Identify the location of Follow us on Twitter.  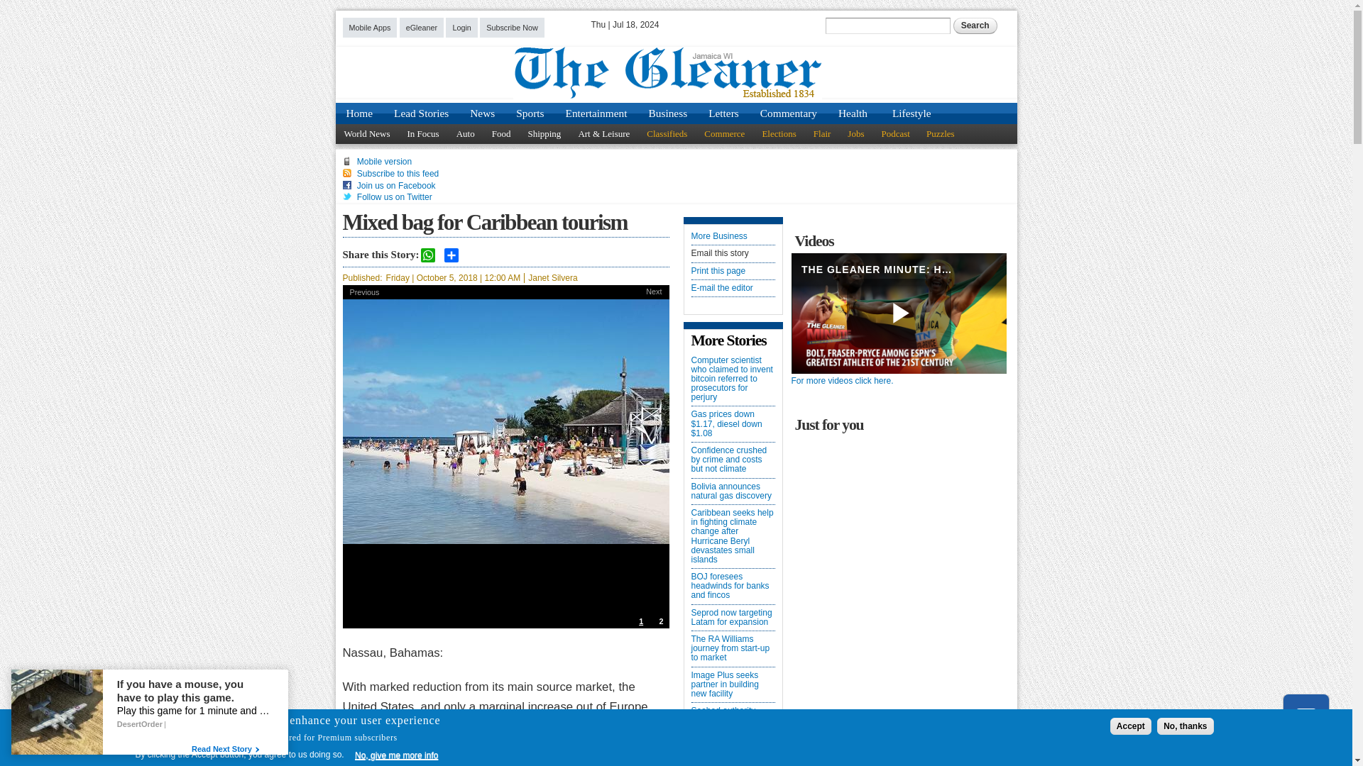
(395, 197).